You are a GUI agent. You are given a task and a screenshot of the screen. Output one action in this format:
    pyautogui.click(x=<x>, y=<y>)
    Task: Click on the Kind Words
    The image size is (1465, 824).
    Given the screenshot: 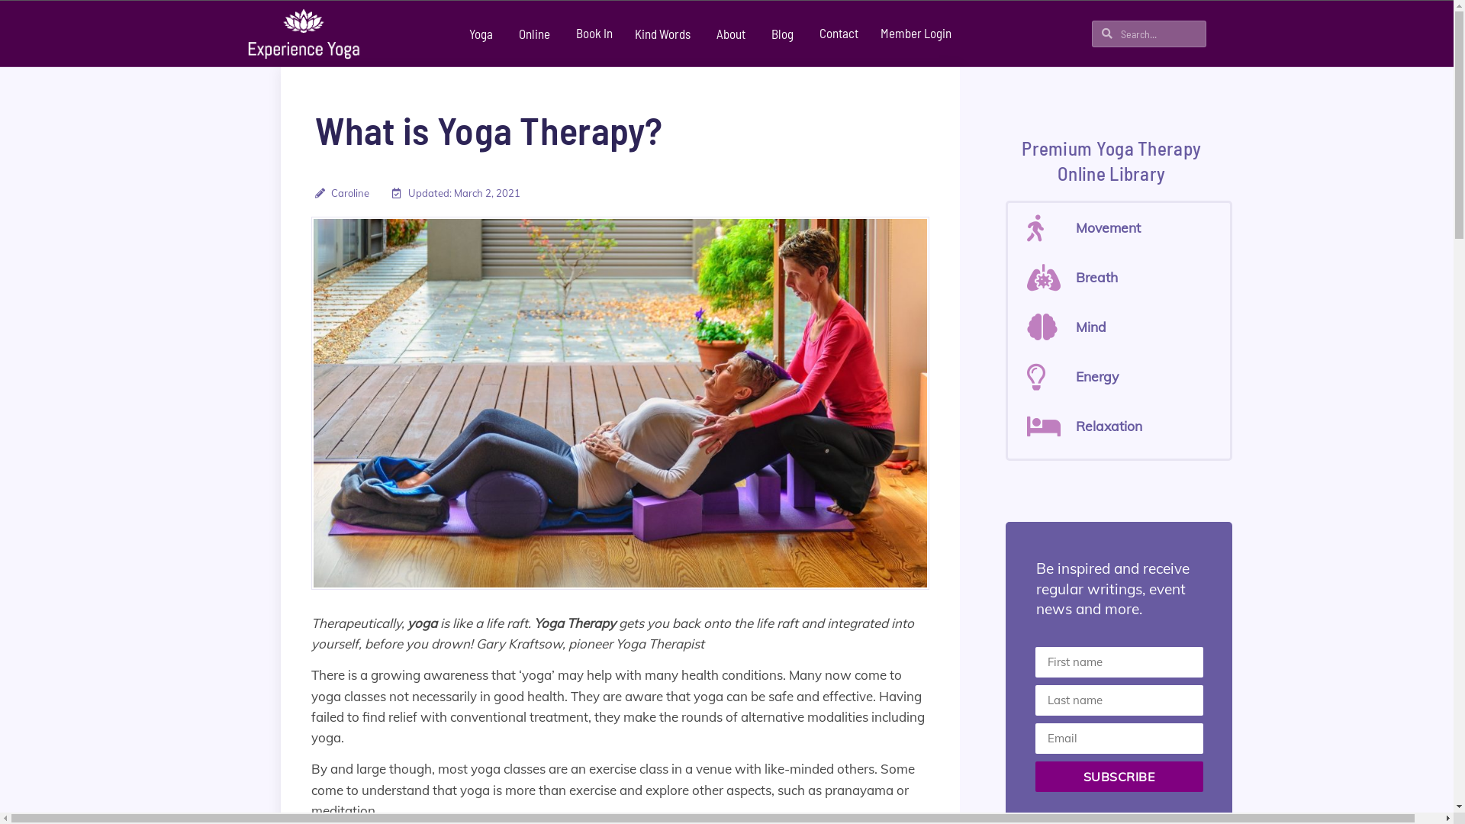 What is the action you would take?
    pyautogui.click(x=665, y=34)
    